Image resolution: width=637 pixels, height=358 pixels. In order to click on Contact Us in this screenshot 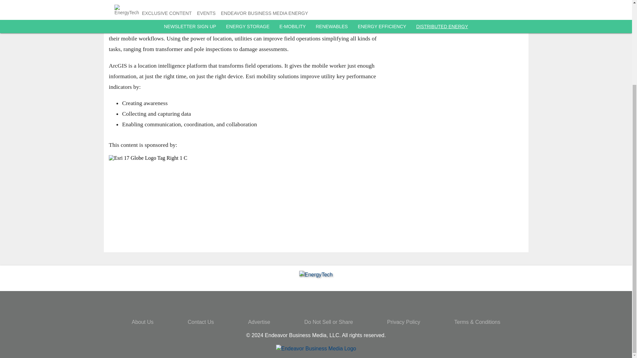, I will do `click(201, 322)`.